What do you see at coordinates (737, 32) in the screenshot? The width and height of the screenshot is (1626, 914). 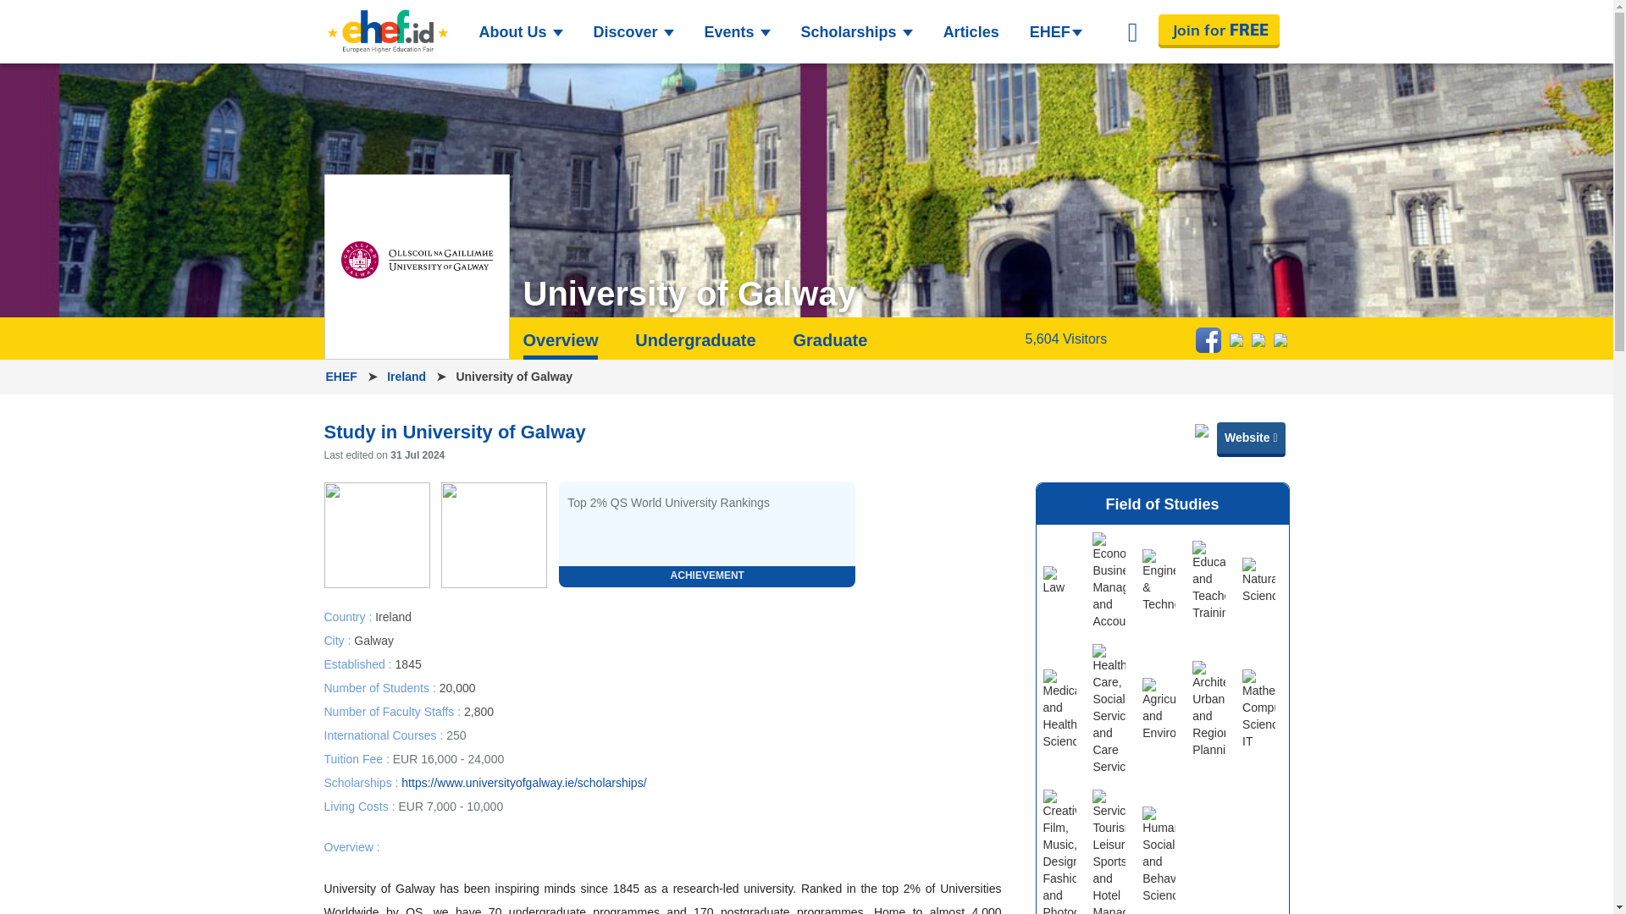 I see `Events` at bounding box center [737, 32].